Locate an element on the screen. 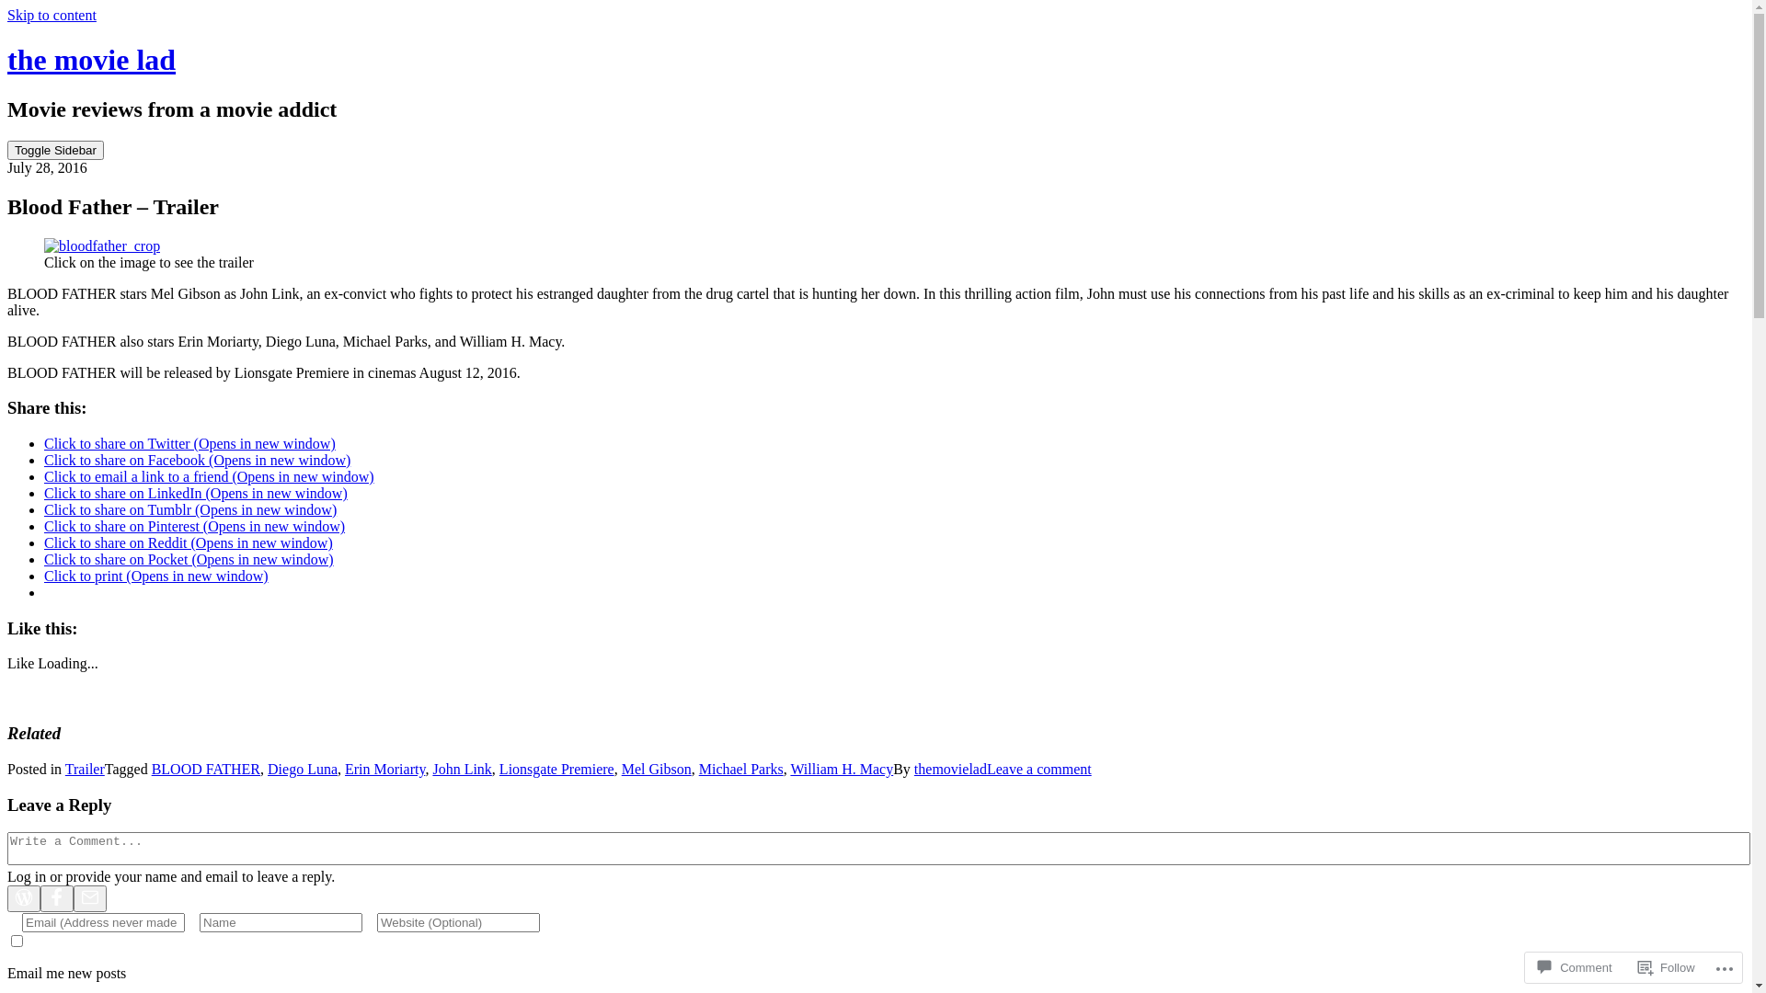 This screenshot has width=1766, height=993. BLOOD FATHER is located at coordinates (206, 769).